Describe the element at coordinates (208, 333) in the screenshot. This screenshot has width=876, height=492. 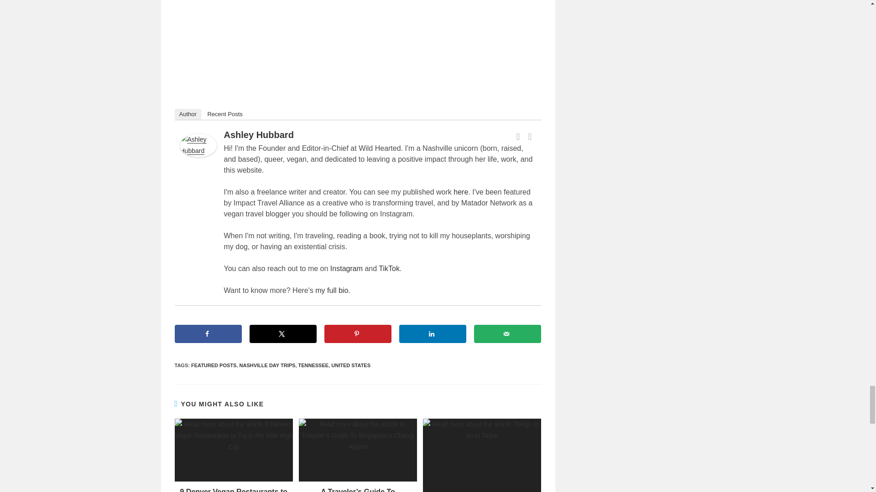
I see `Share on Facebook` at that location.